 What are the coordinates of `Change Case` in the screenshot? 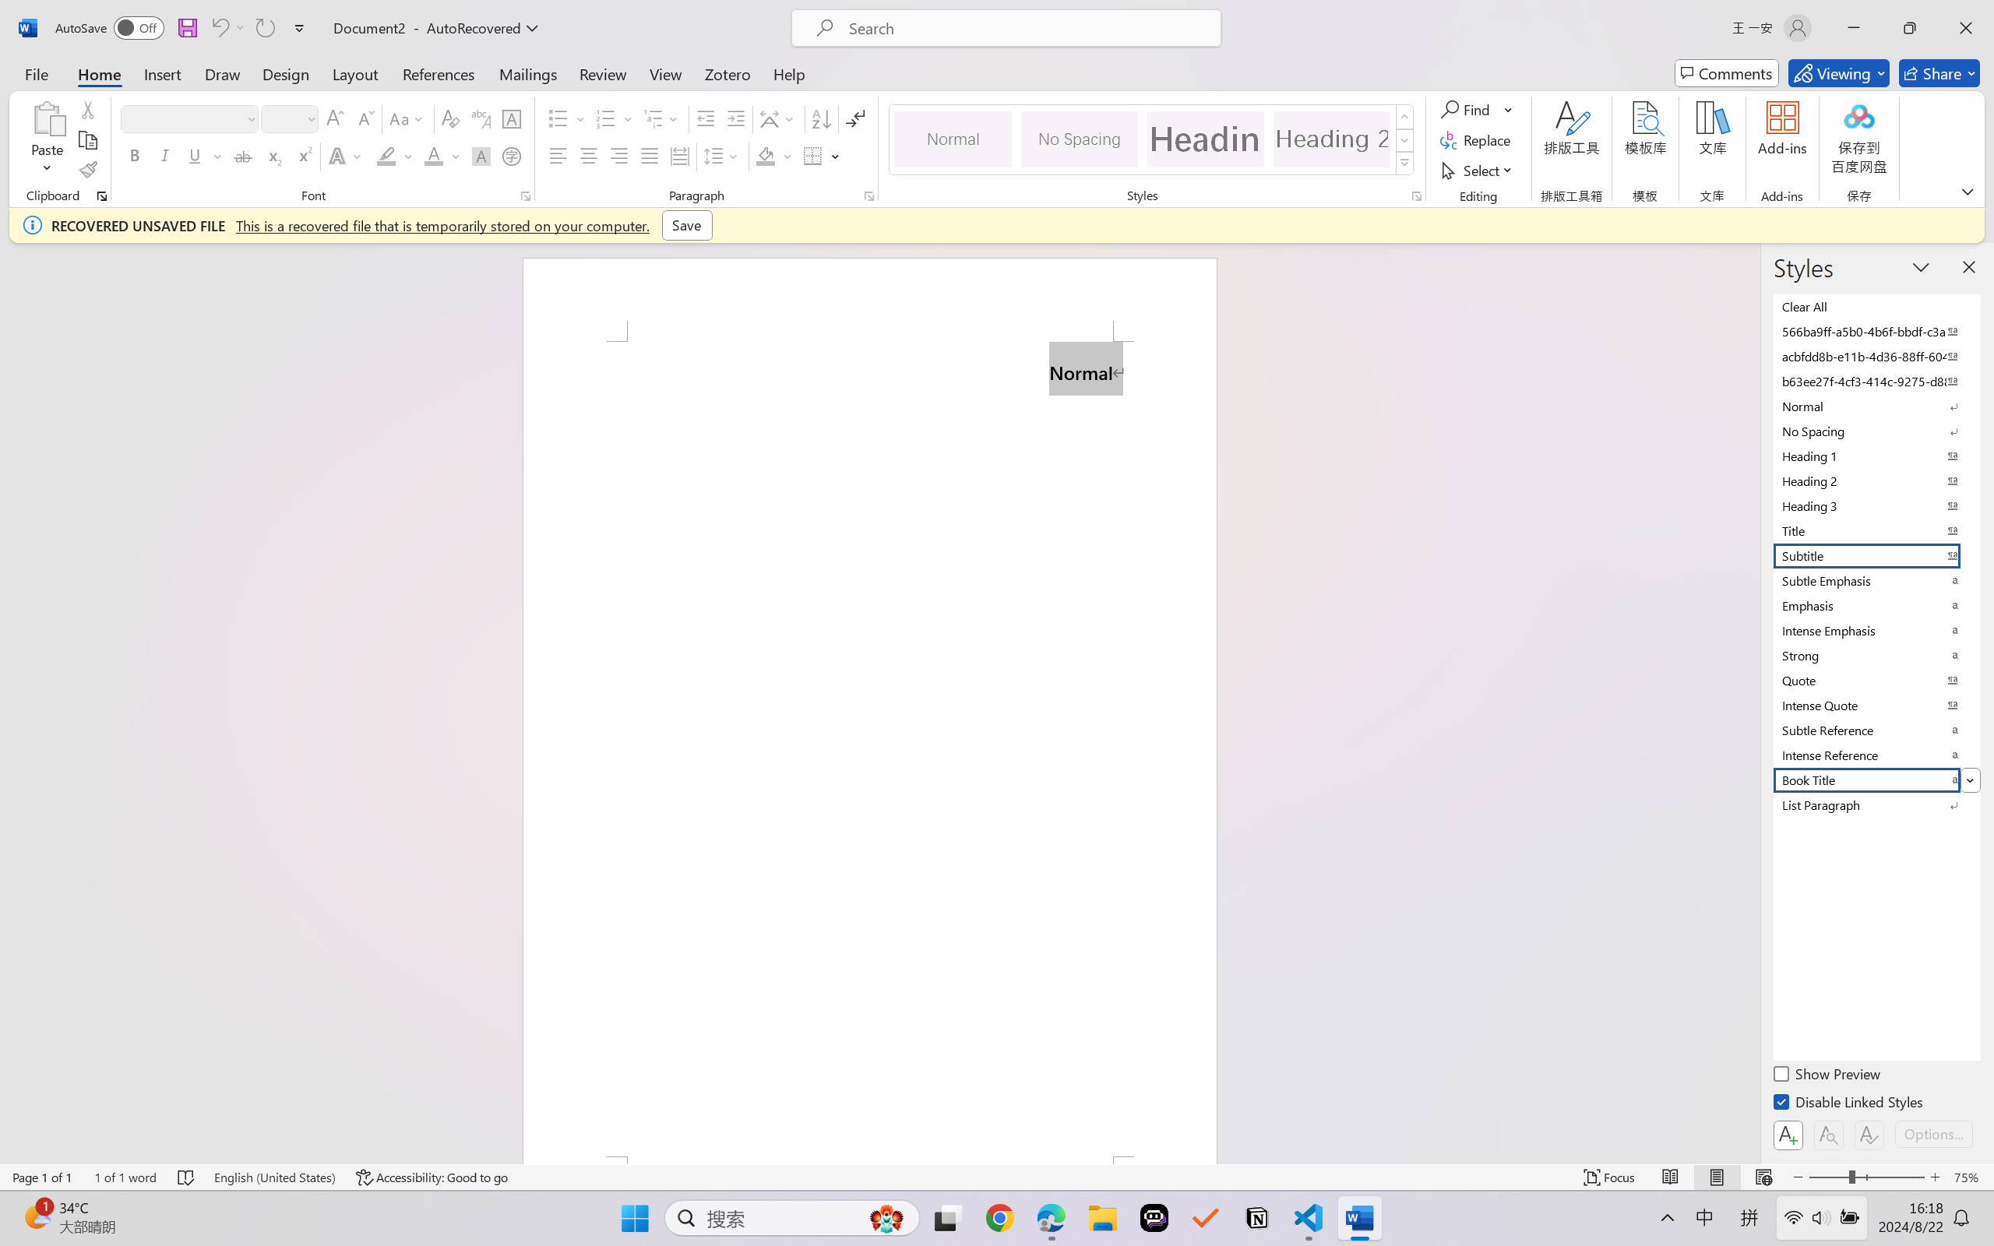 It's located at (407, 118).